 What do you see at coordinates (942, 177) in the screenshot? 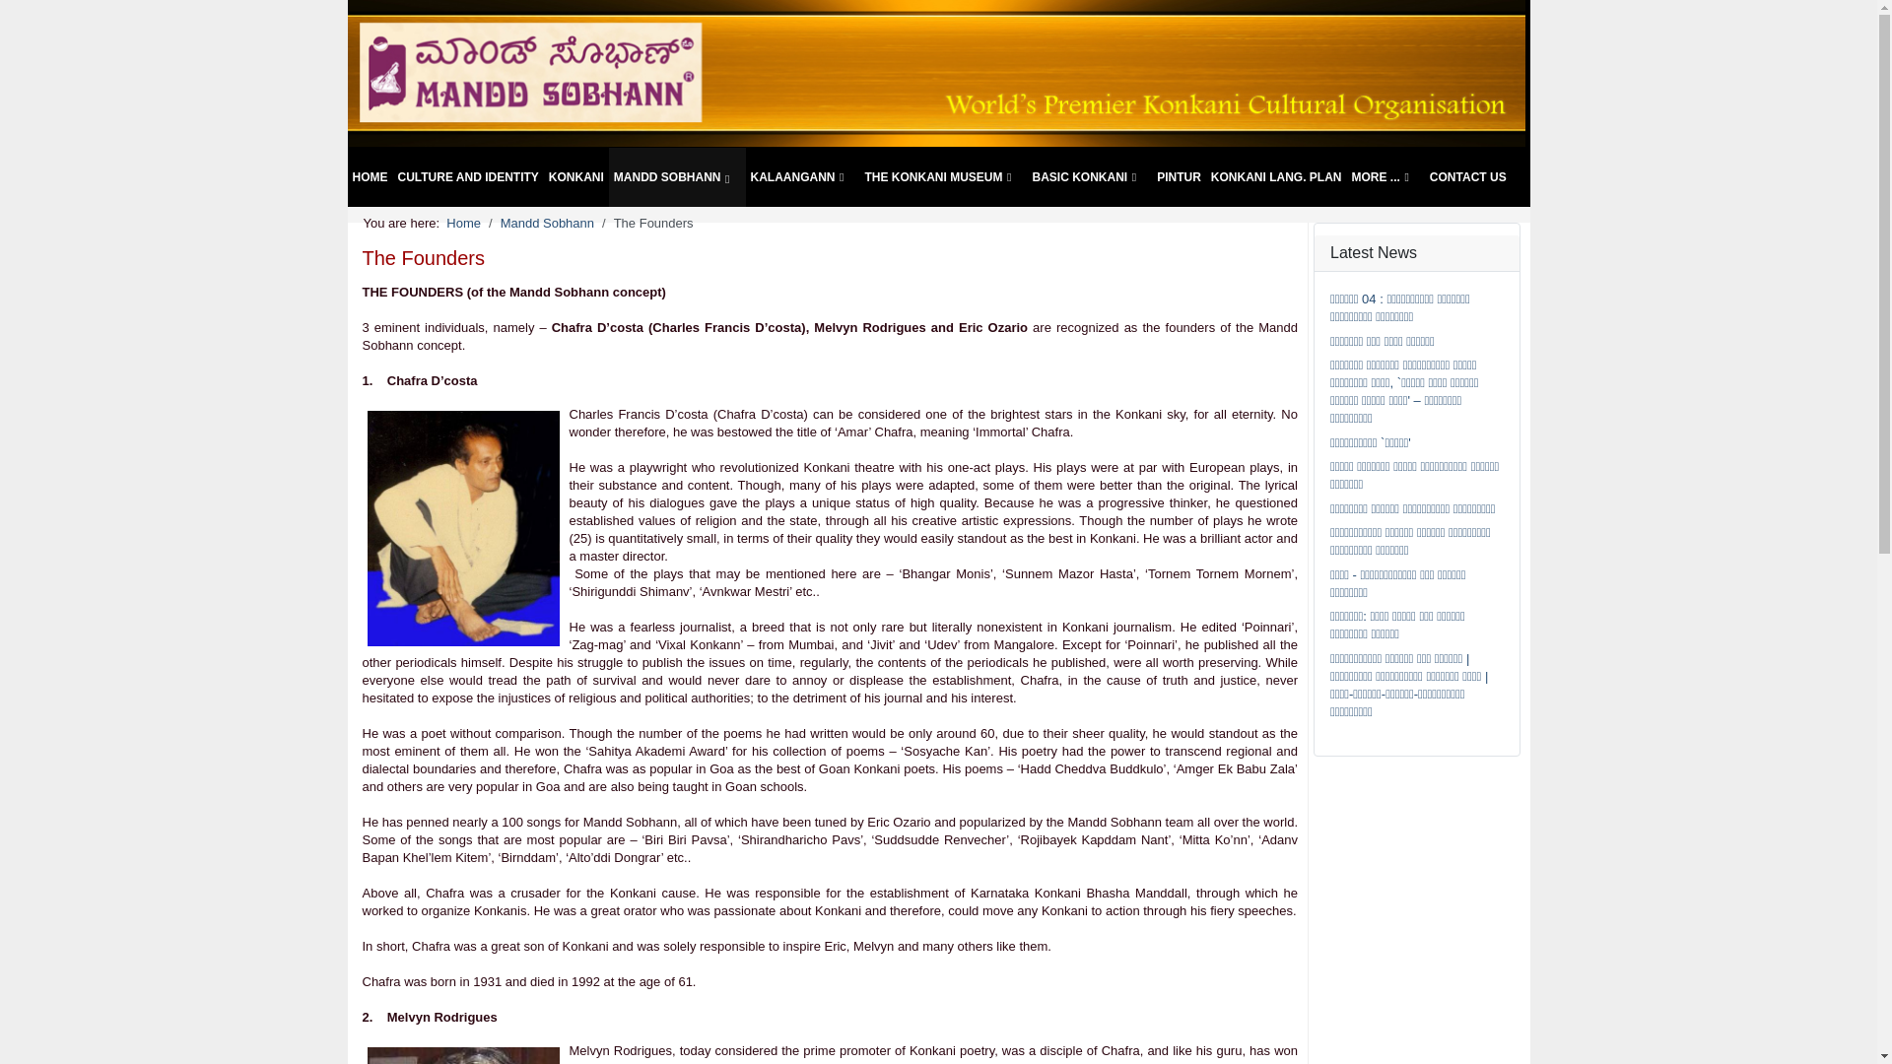
I see `THE KONKANI MUSEUM` at bounding box center [942, 177].